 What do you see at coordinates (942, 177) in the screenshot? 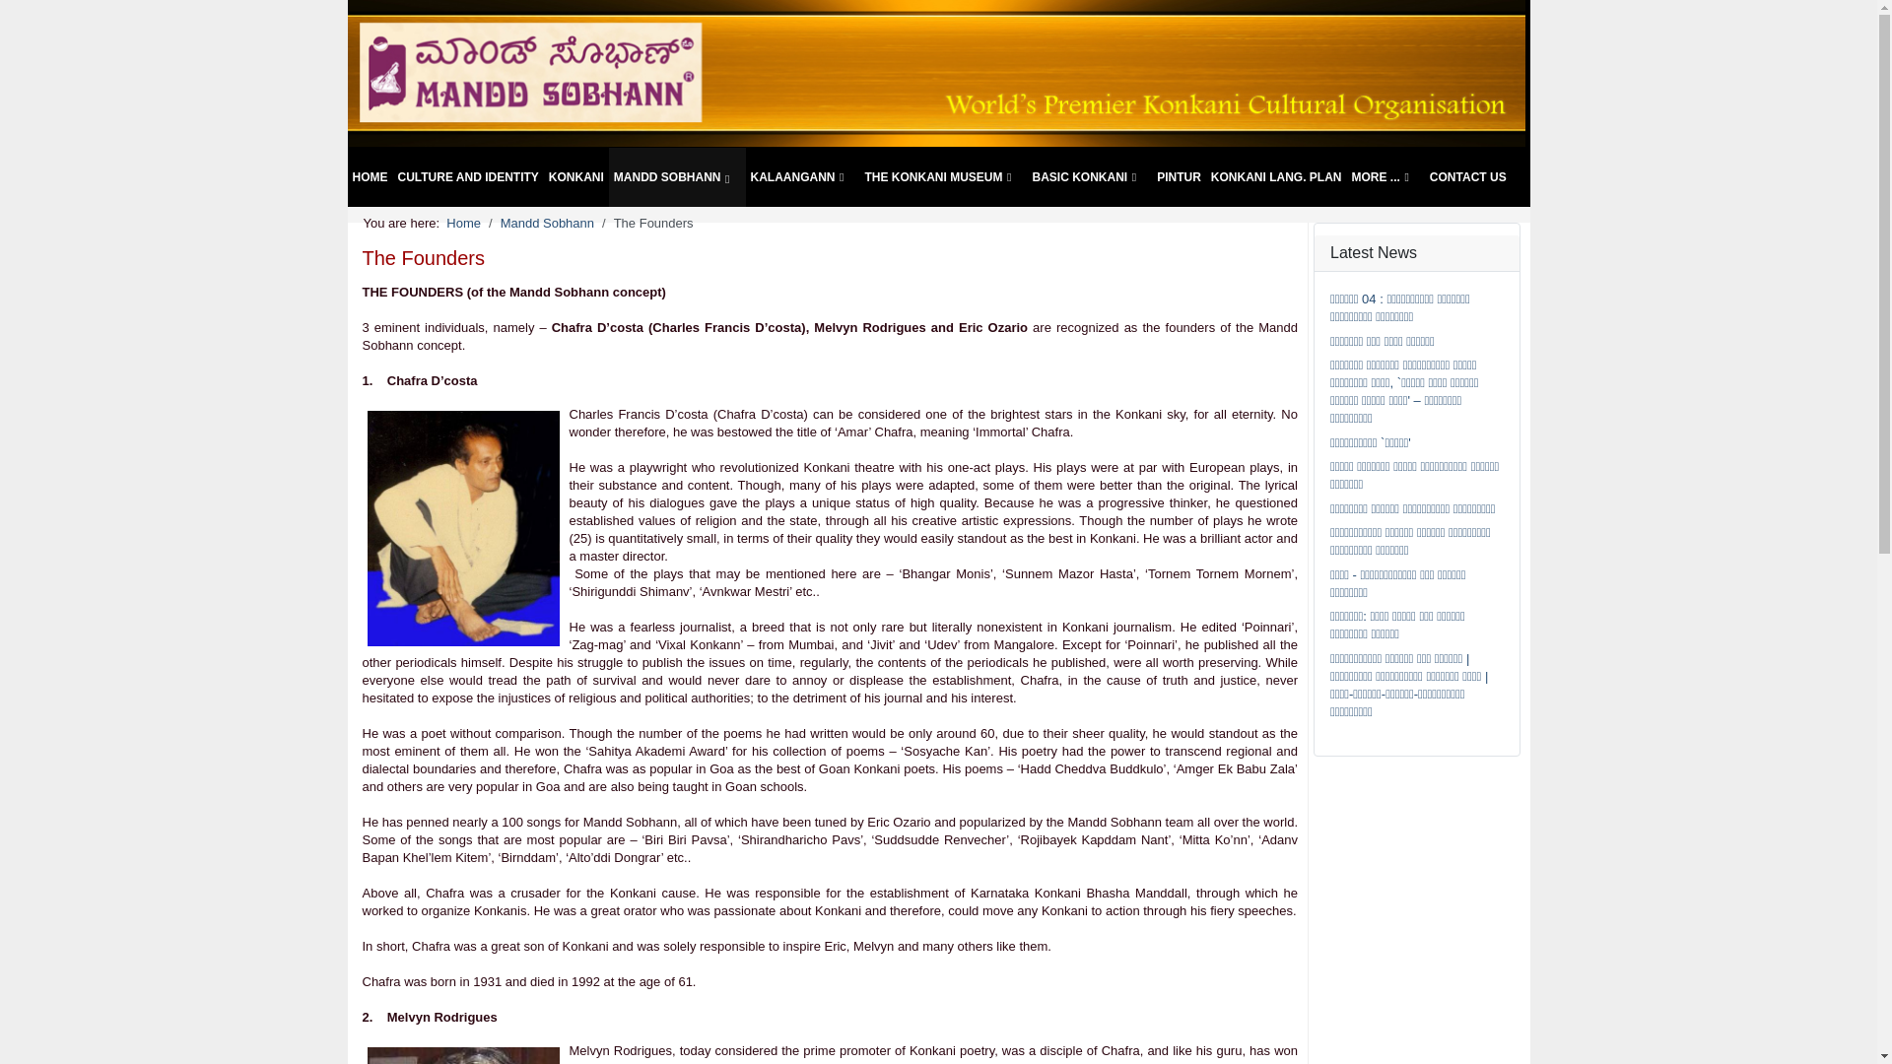
I see `THE KONKANI MUSEUM` at bounding box center [942, 177].